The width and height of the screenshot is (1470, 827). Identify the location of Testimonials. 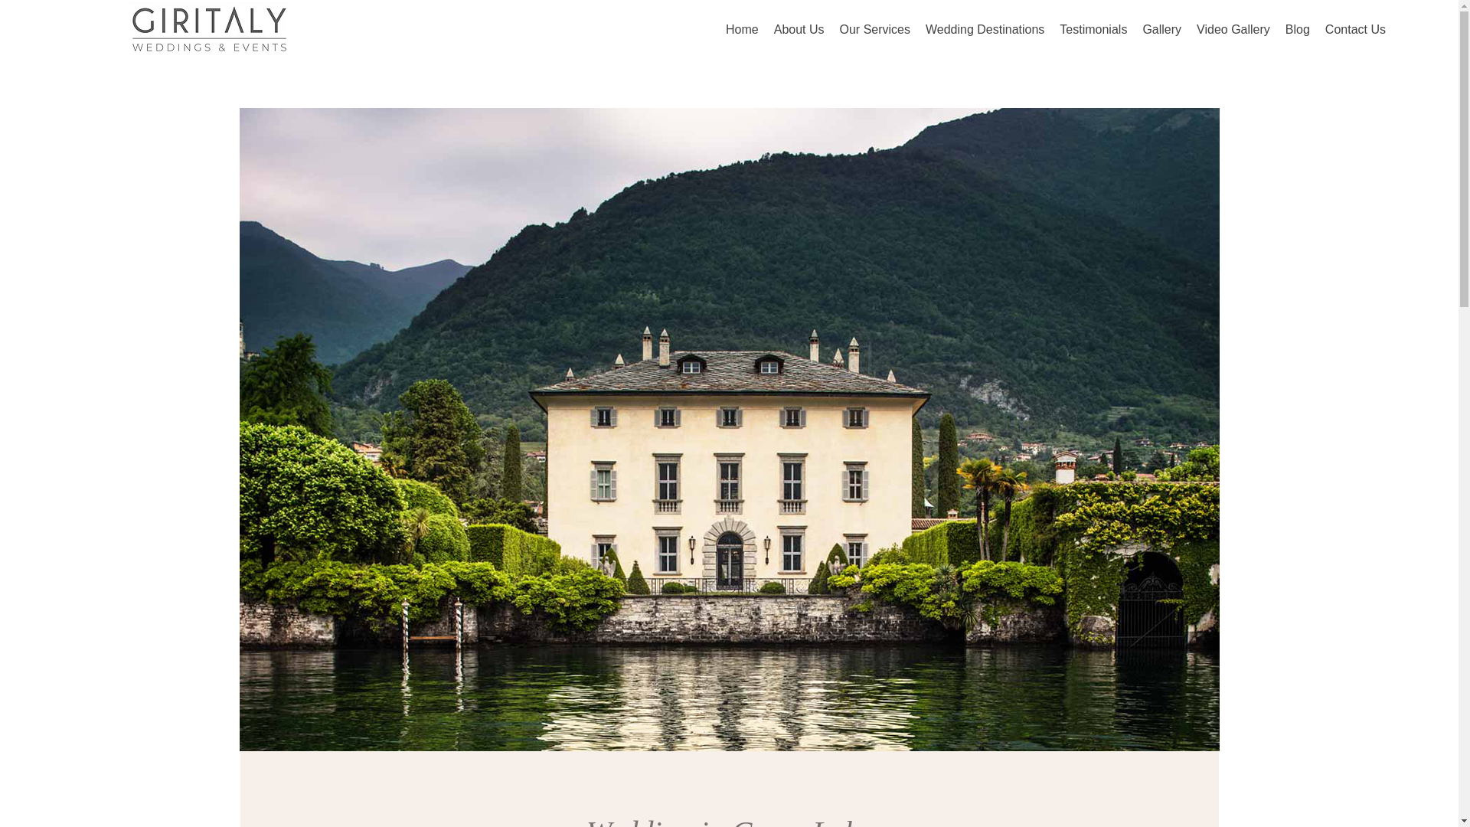
(1093, 32).